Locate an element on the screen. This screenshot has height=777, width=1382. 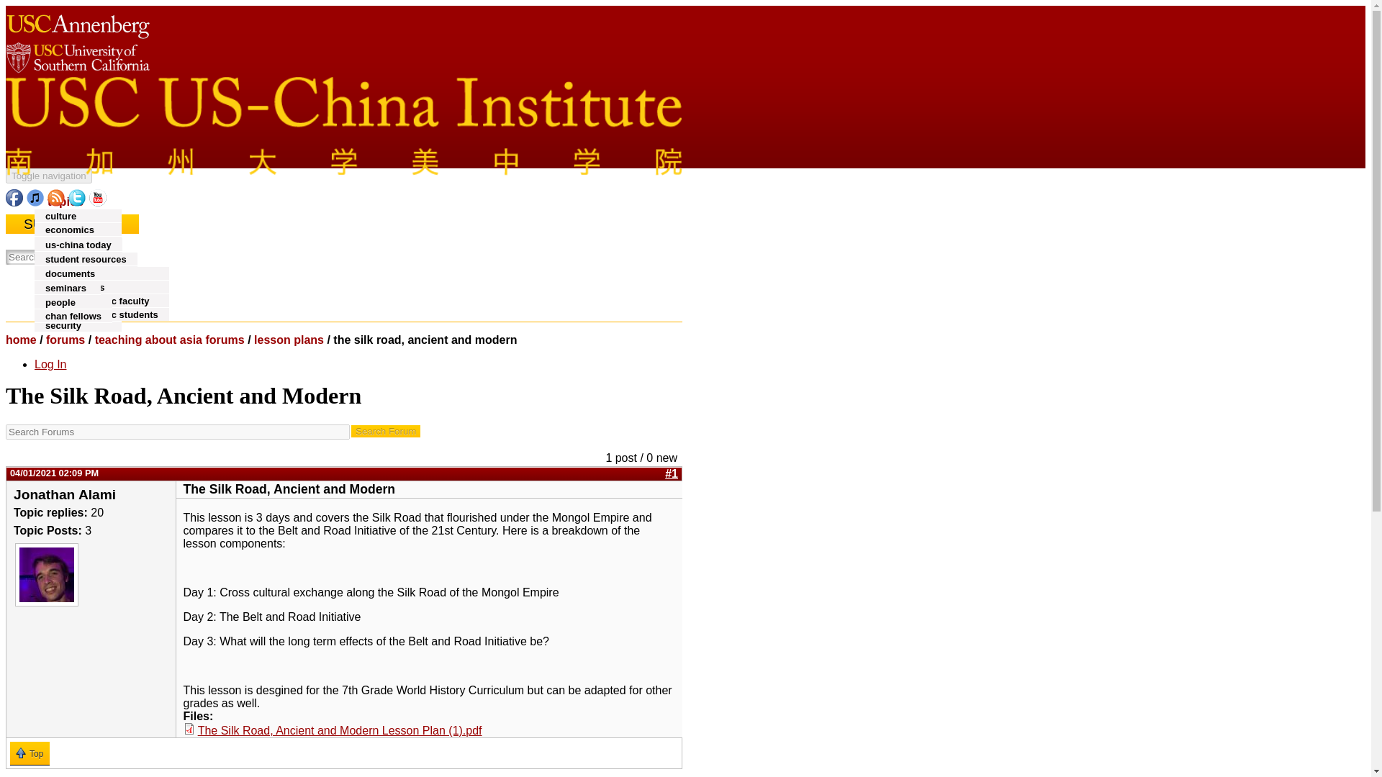
Home is located at coordinates (344, 164).